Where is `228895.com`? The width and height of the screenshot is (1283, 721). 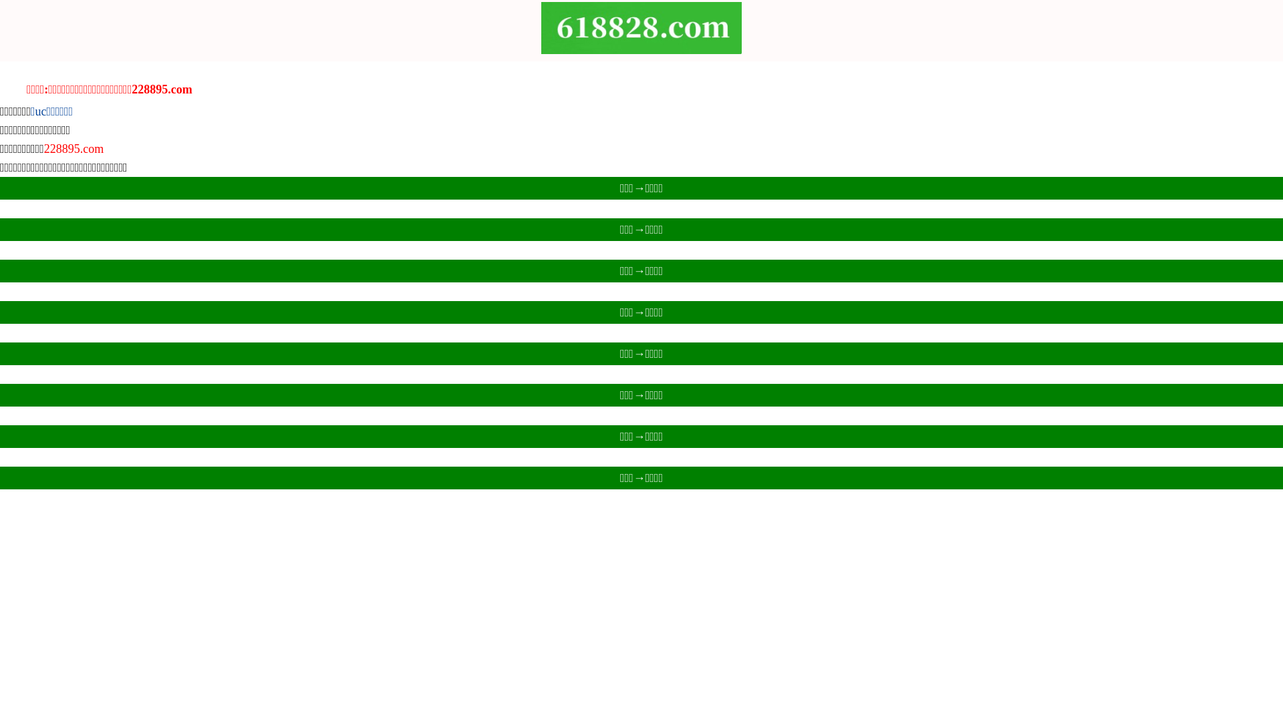 228895.com is located at coordinates (74, 149).